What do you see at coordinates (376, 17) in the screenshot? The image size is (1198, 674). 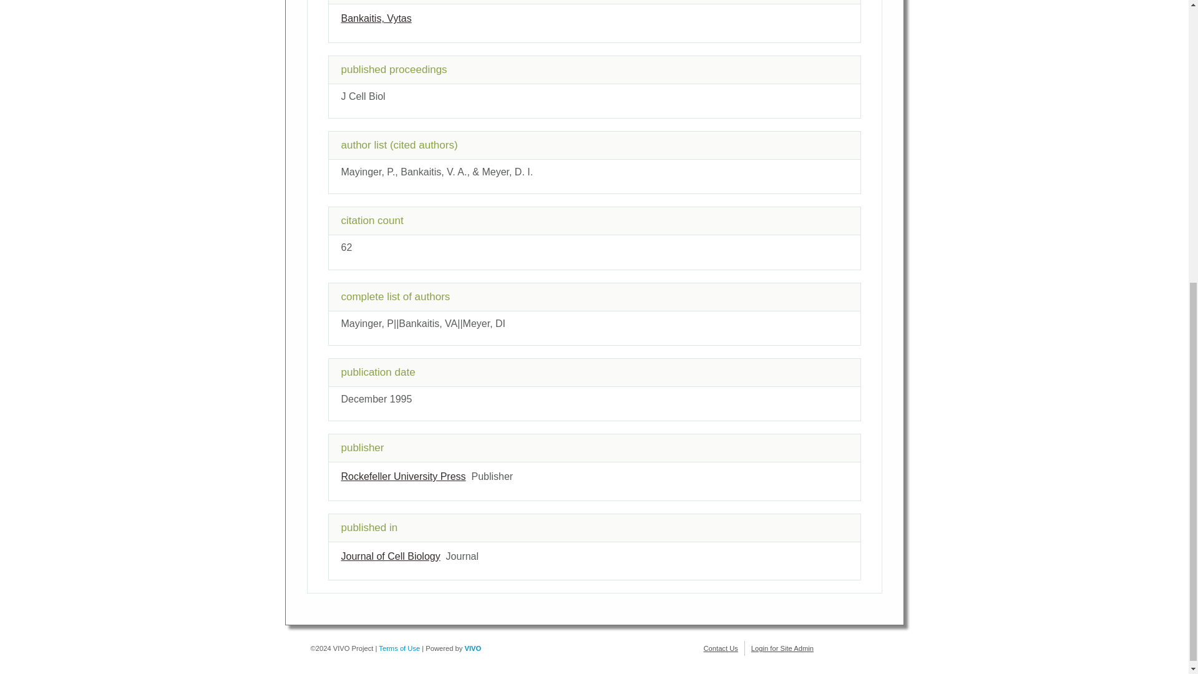 I see `author name` at bounding box center [376, 17].